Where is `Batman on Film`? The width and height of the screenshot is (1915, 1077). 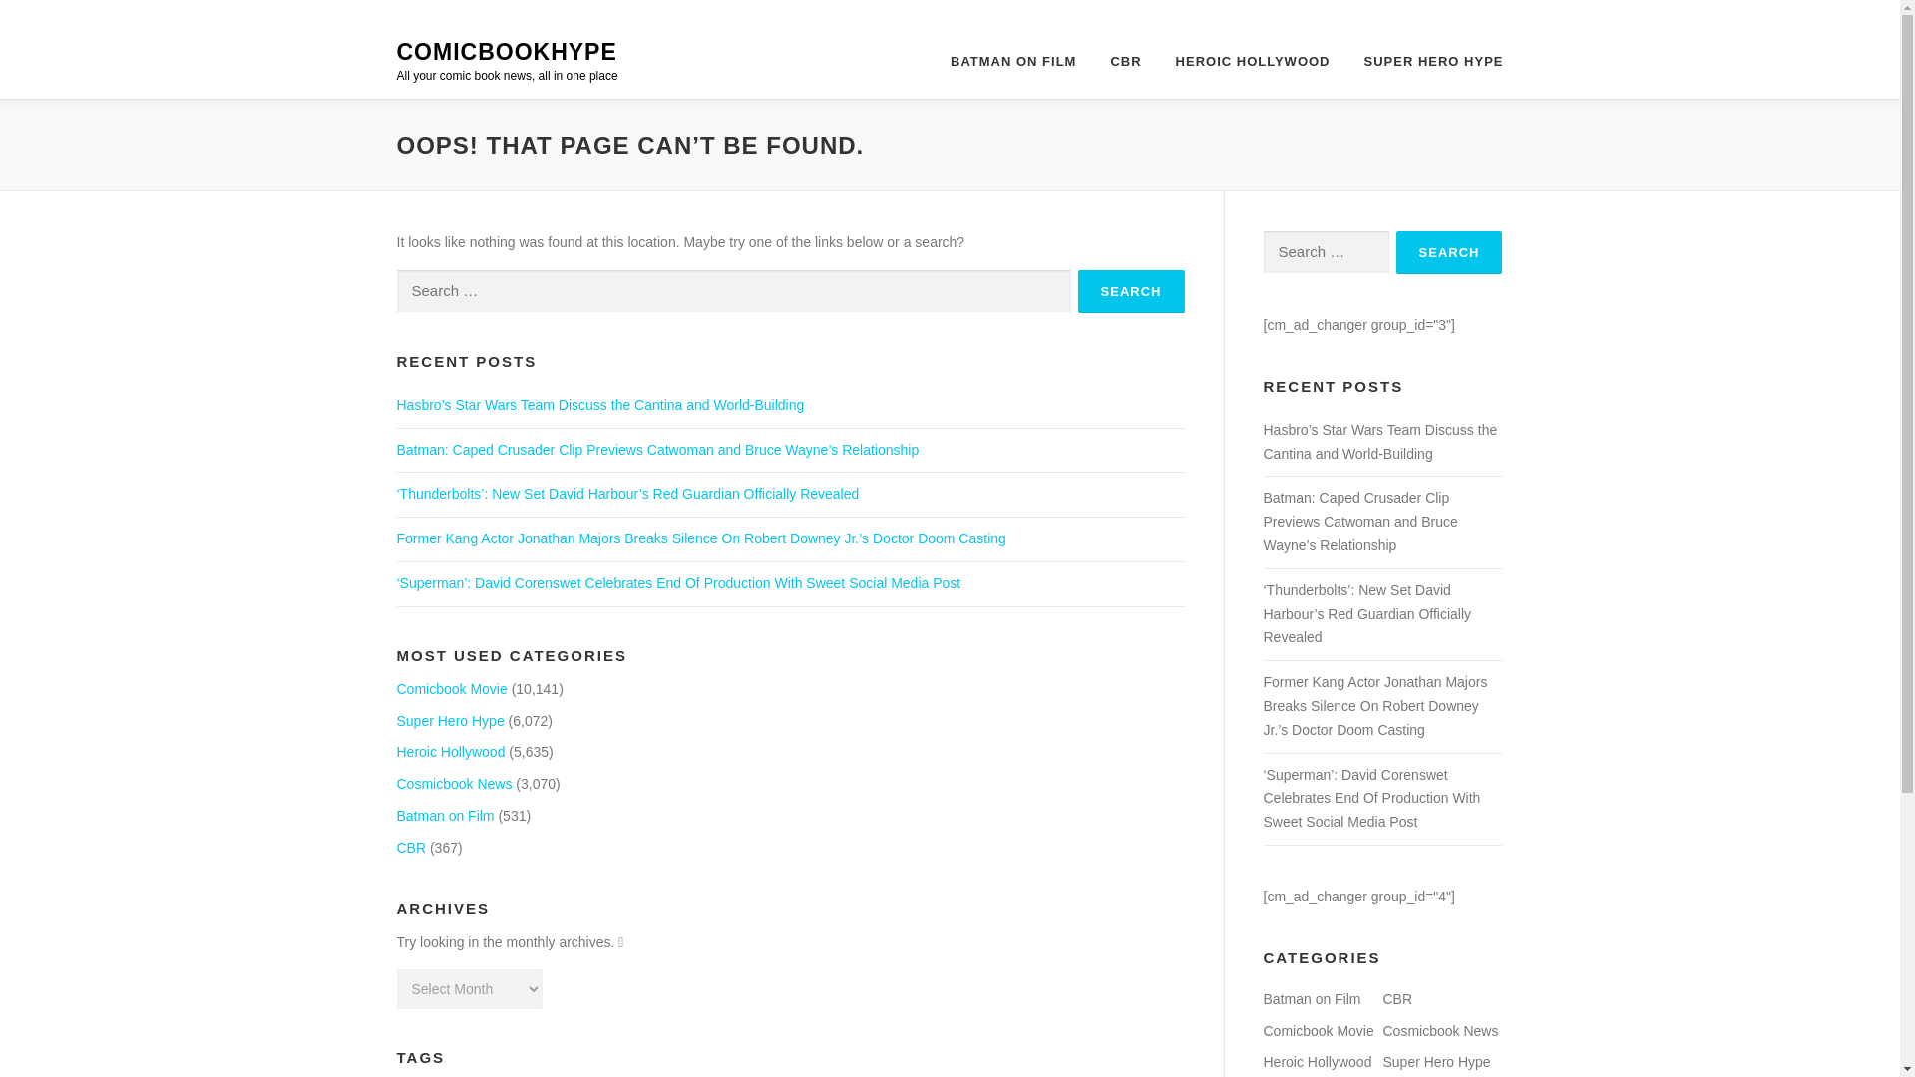
Batman on Film is located at coordinates (445, 816).